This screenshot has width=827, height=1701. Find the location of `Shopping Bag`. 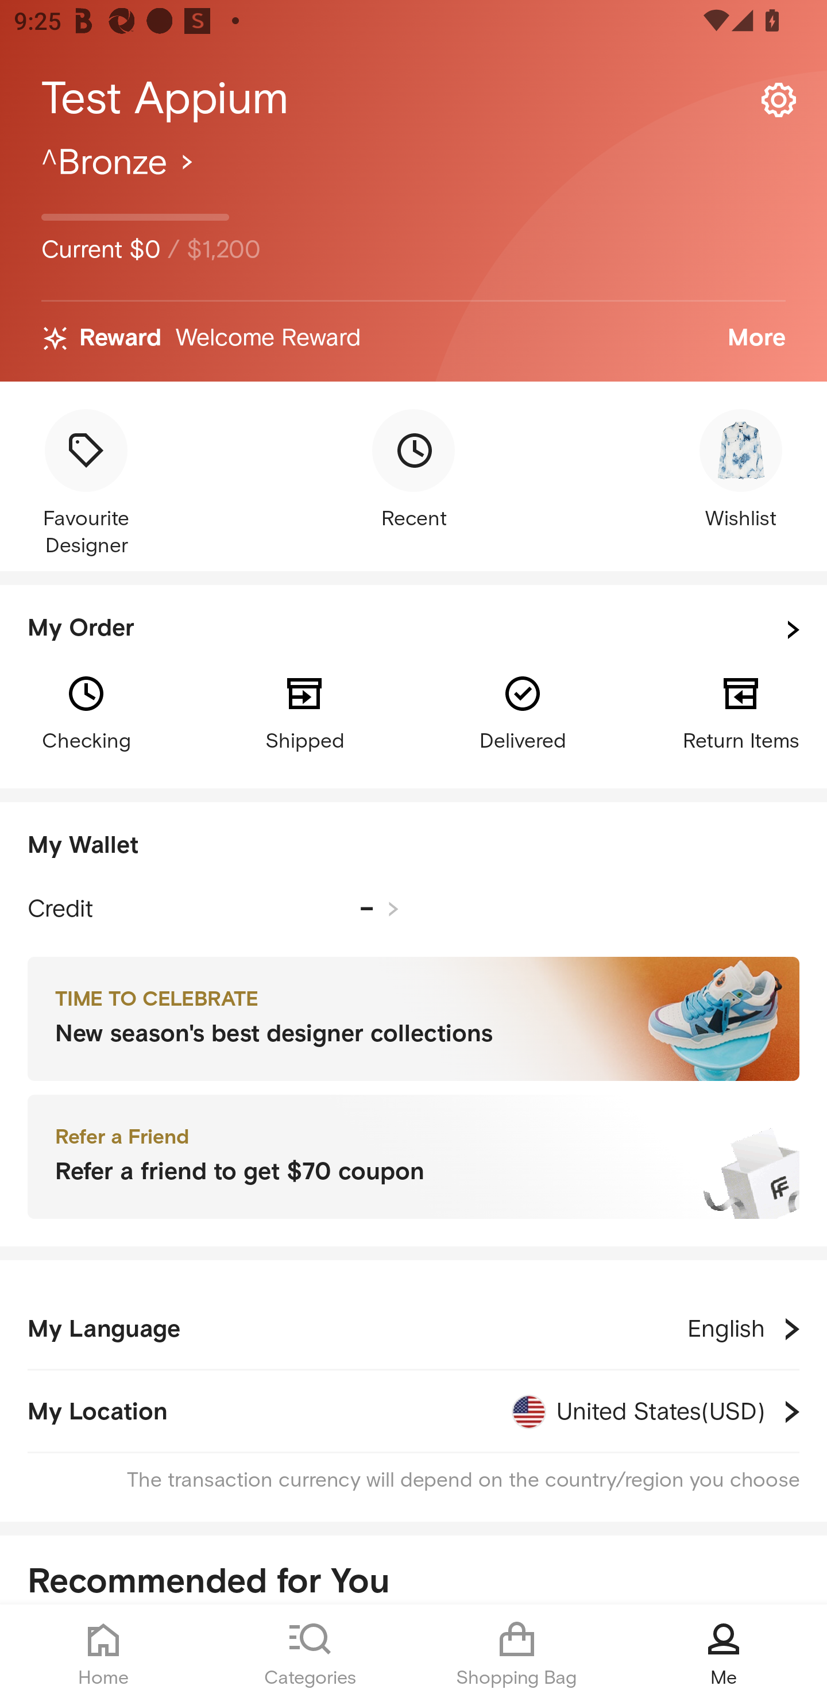

Shopping Bag is located at coordinates (517, 1653).